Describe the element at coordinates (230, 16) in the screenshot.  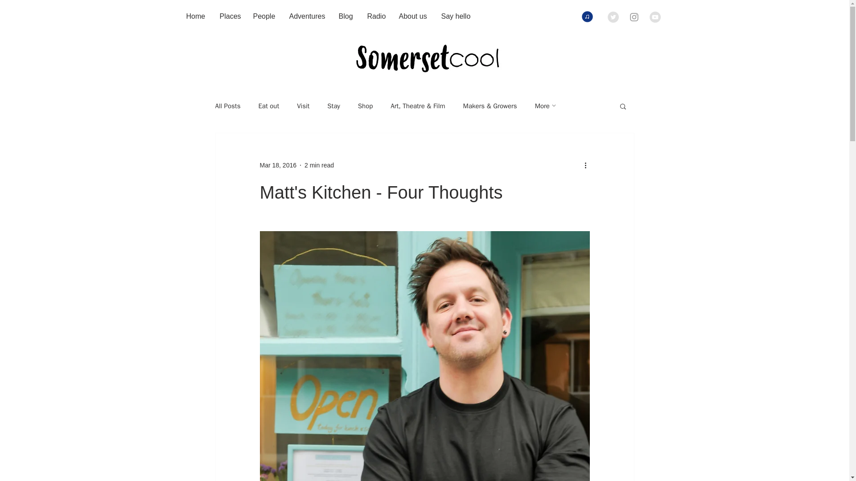
I see `Places` at that location.